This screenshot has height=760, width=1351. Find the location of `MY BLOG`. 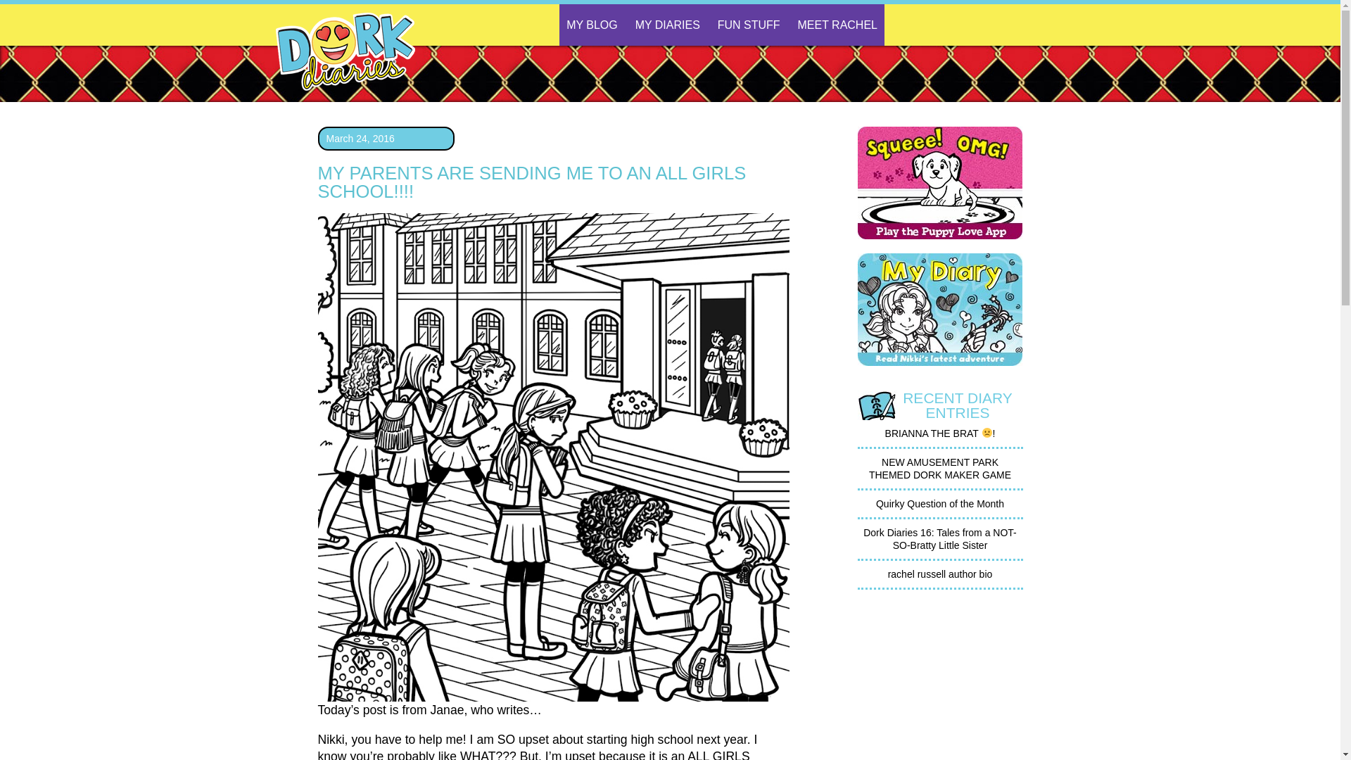

MY BLOG is located at coordinates (591, 25).